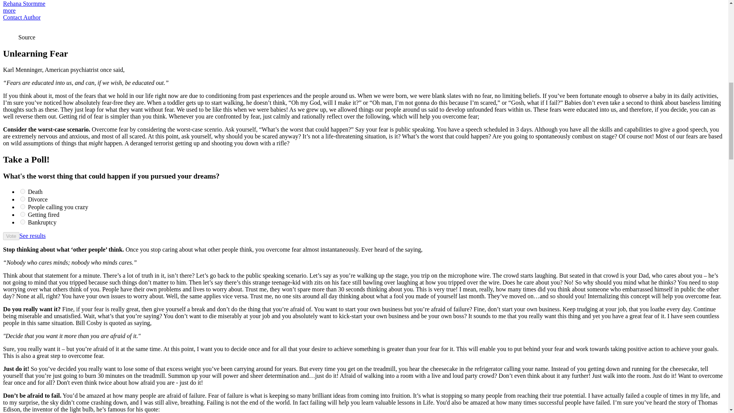  Describe the element at coordinates (23, 199) in the screenshot. I see `1` at that location.